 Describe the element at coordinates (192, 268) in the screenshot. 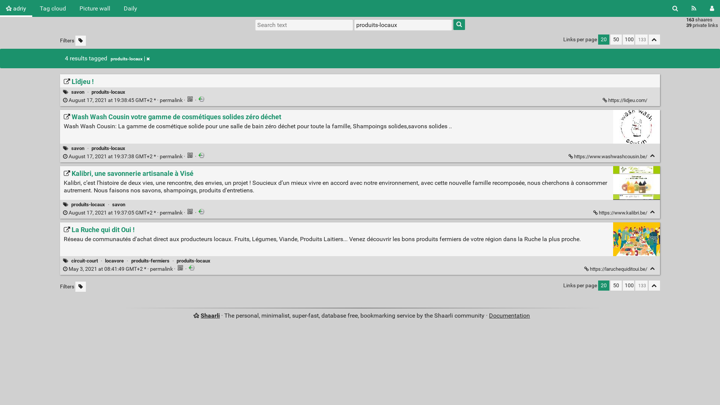

I see `View on archive.org` at that location.